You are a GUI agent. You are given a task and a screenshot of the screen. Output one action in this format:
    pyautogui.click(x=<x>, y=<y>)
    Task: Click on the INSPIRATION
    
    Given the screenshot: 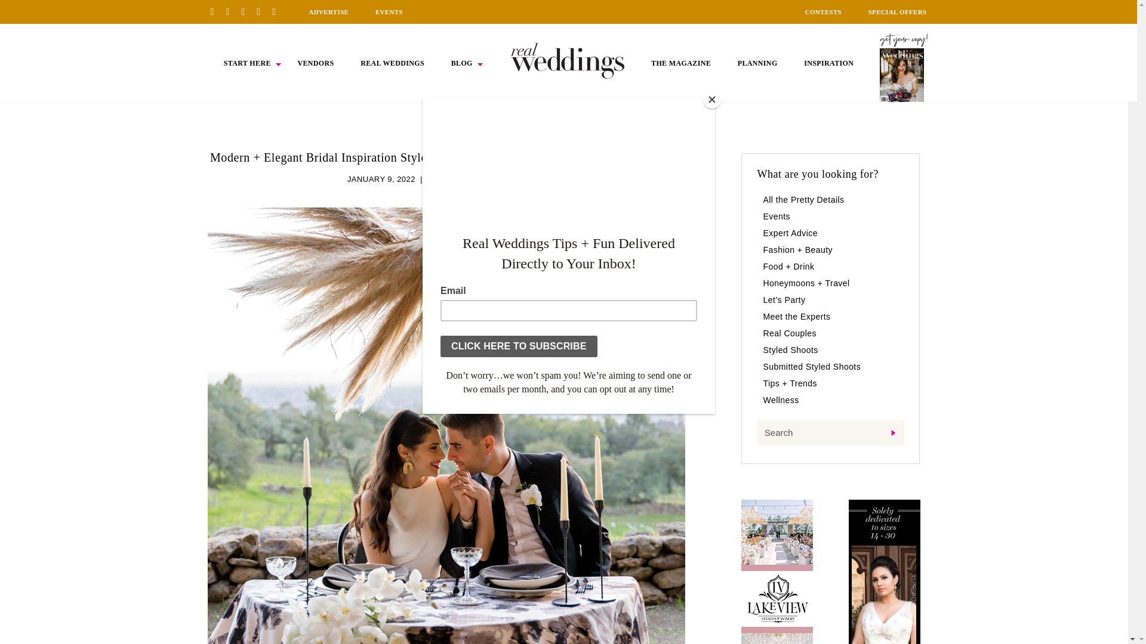 What is the action you would take?
    pyautogui.click(x=828, y=63)
    